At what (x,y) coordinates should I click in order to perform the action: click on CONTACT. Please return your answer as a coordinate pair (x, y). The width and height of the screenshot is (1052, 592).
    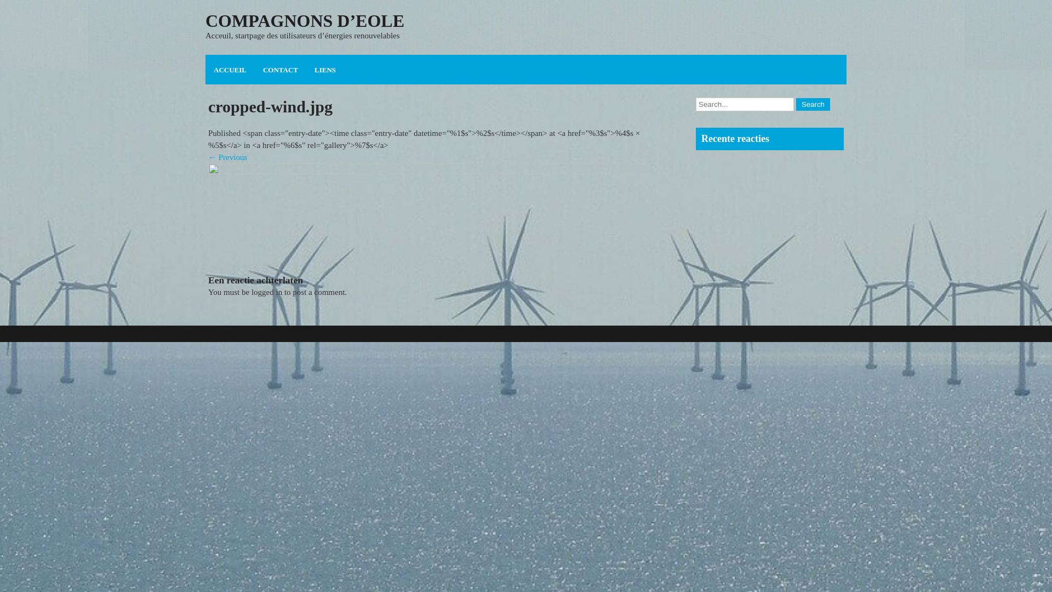
    Looking at the image, I should click on (281, 70).